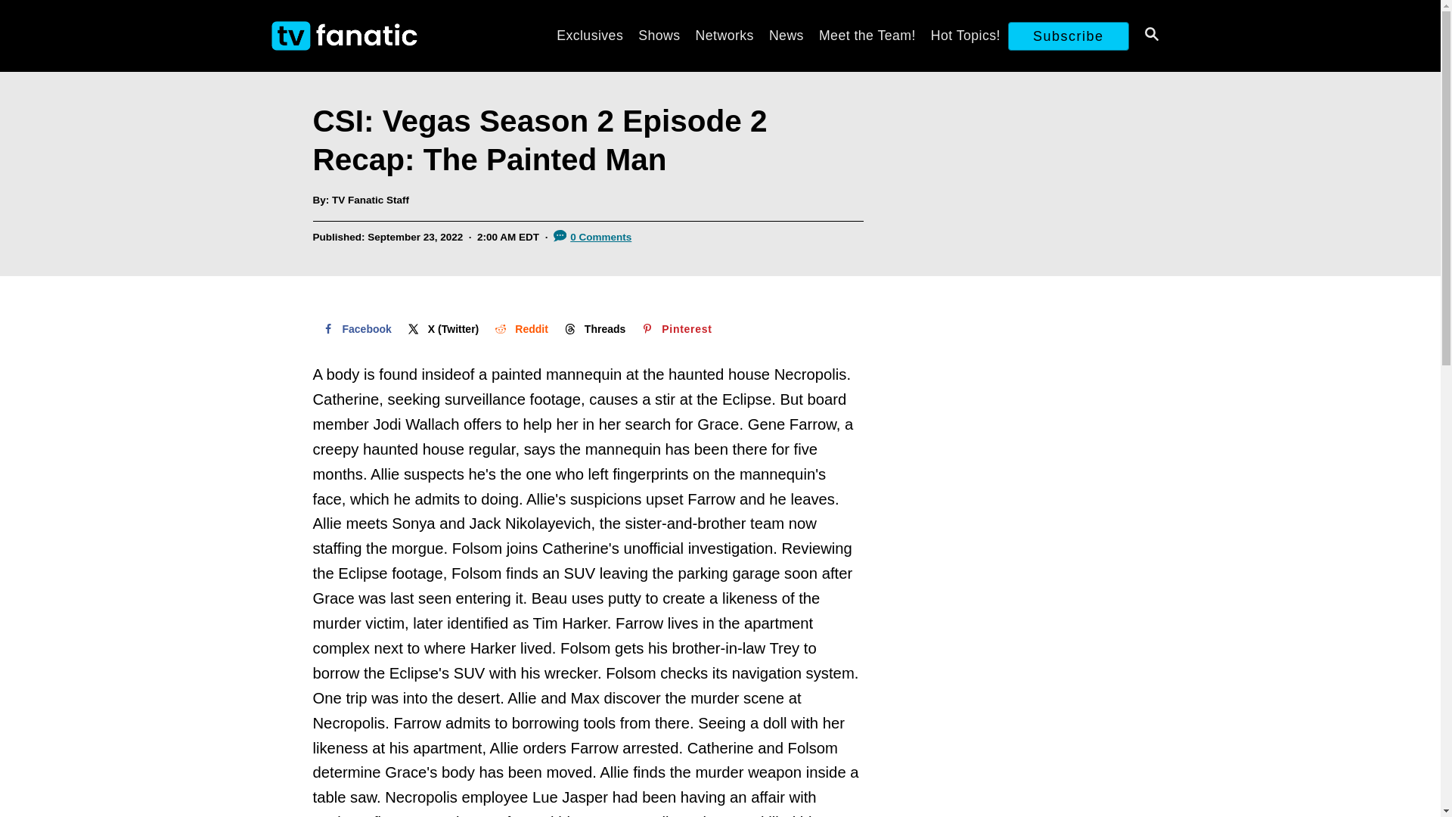 The height and width of the screenshot is (817, 1452). What do you see at coordinates (589, 35) in the screenshot?
I see `Exclusives` at bounding box center [589, 35].